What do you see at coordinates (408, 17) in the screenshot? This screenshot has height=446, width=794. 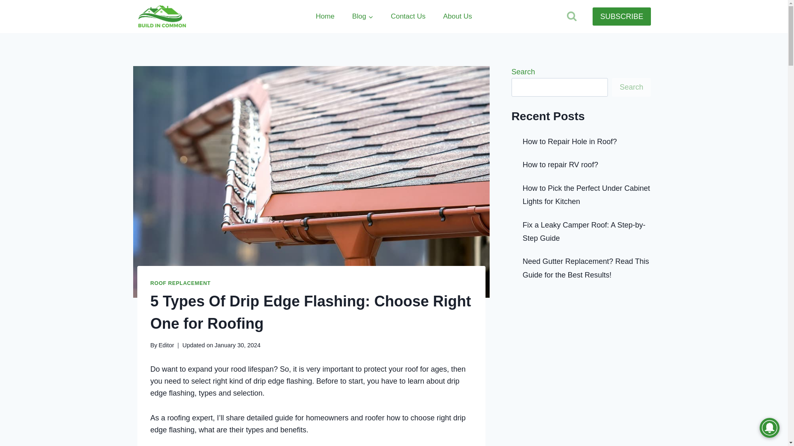 I see `Contact Us` at bounding box center [408, 17].